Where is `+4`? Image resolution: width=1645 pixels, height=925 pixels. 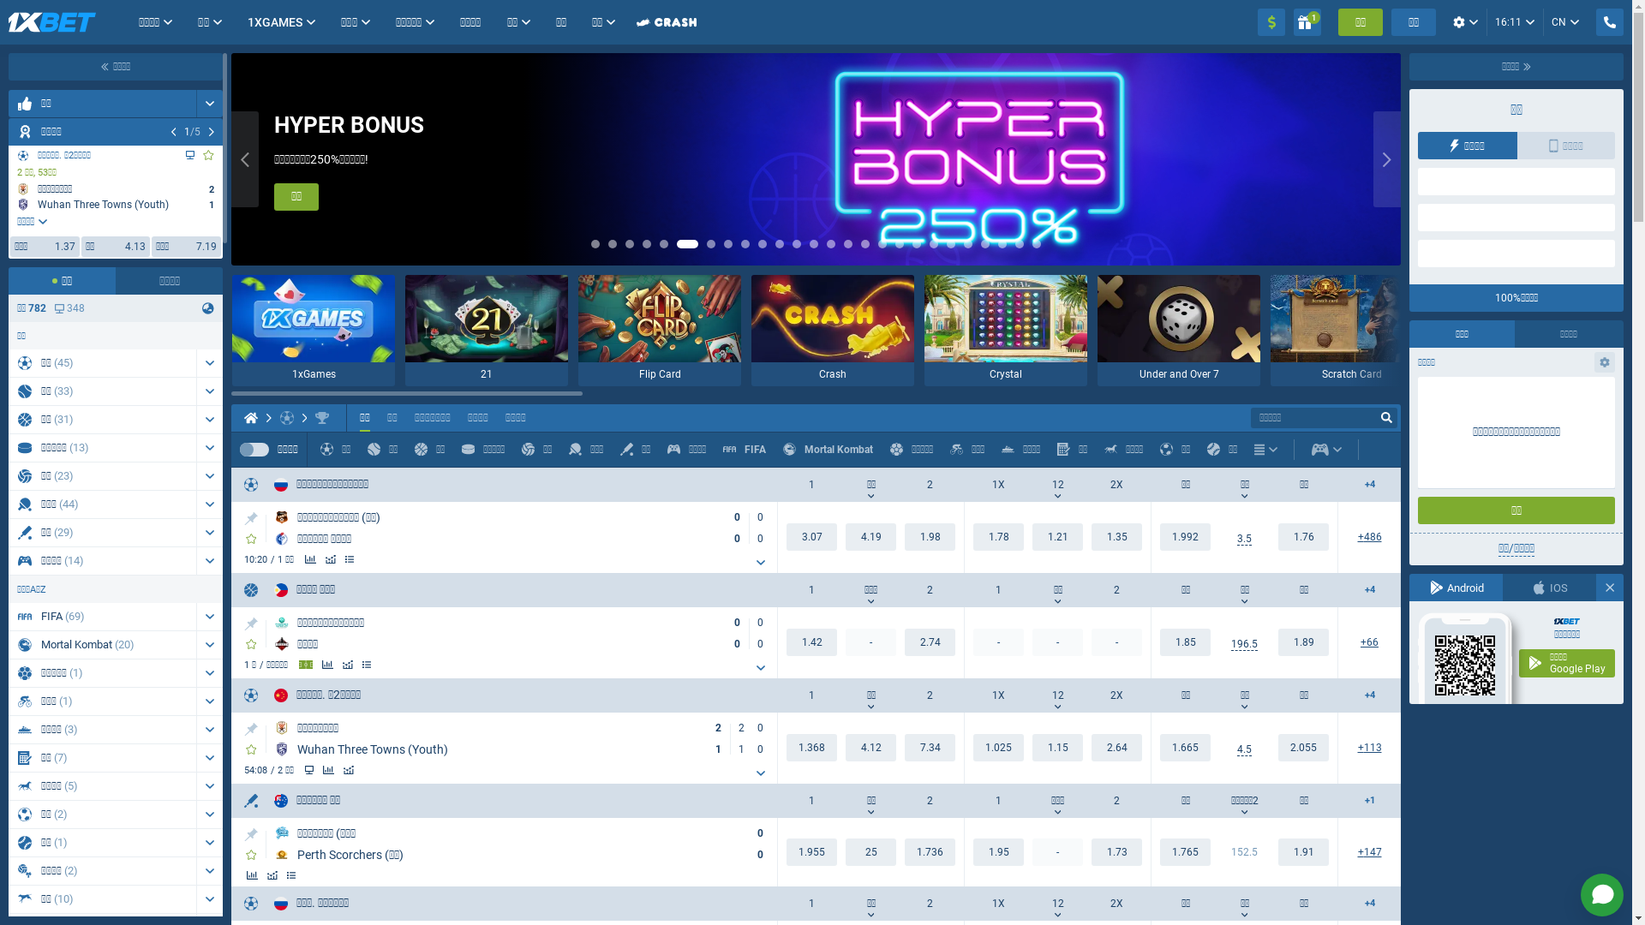
+4 is located at coordinates (1369, 695).